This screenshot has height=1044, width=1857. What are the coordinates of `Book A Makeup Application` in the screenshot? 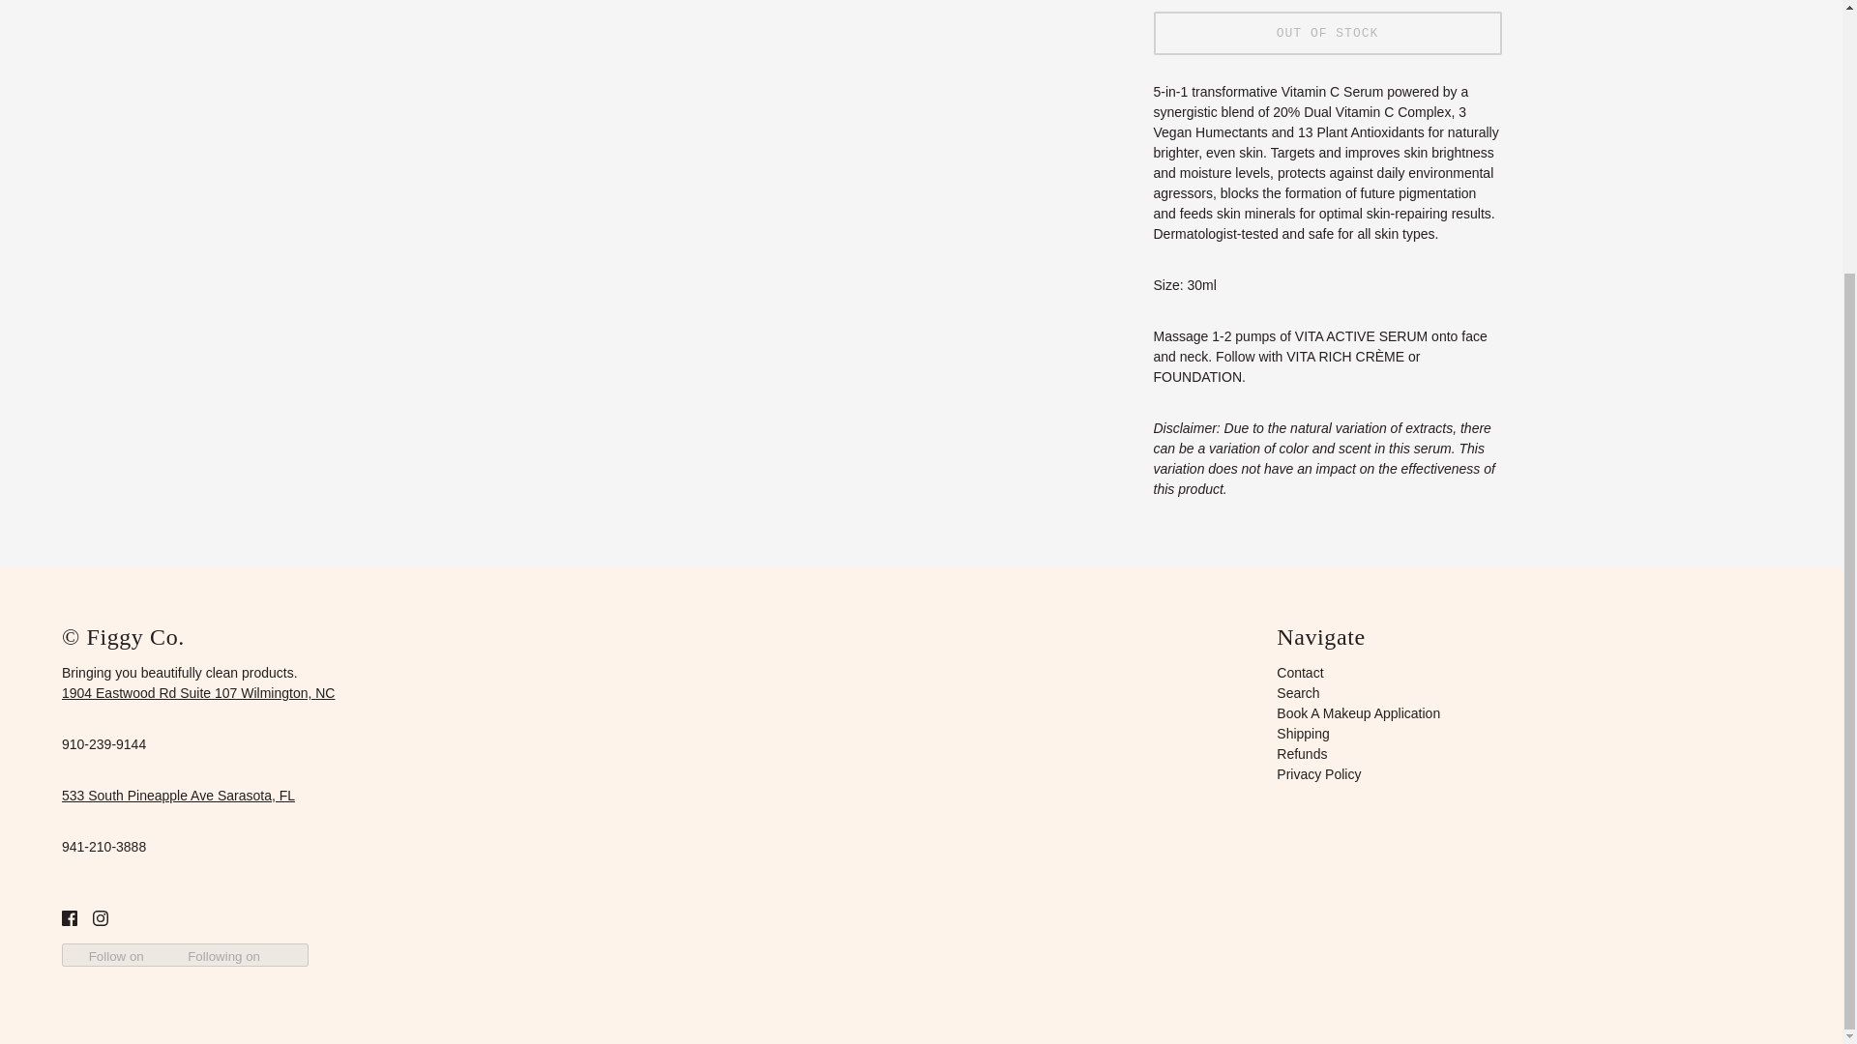 It's located at (1358, 713).